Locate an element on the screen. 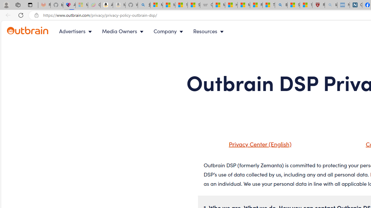 This screenshot has height=208, width=371. Media Owners is located at coordinates (124, 31).